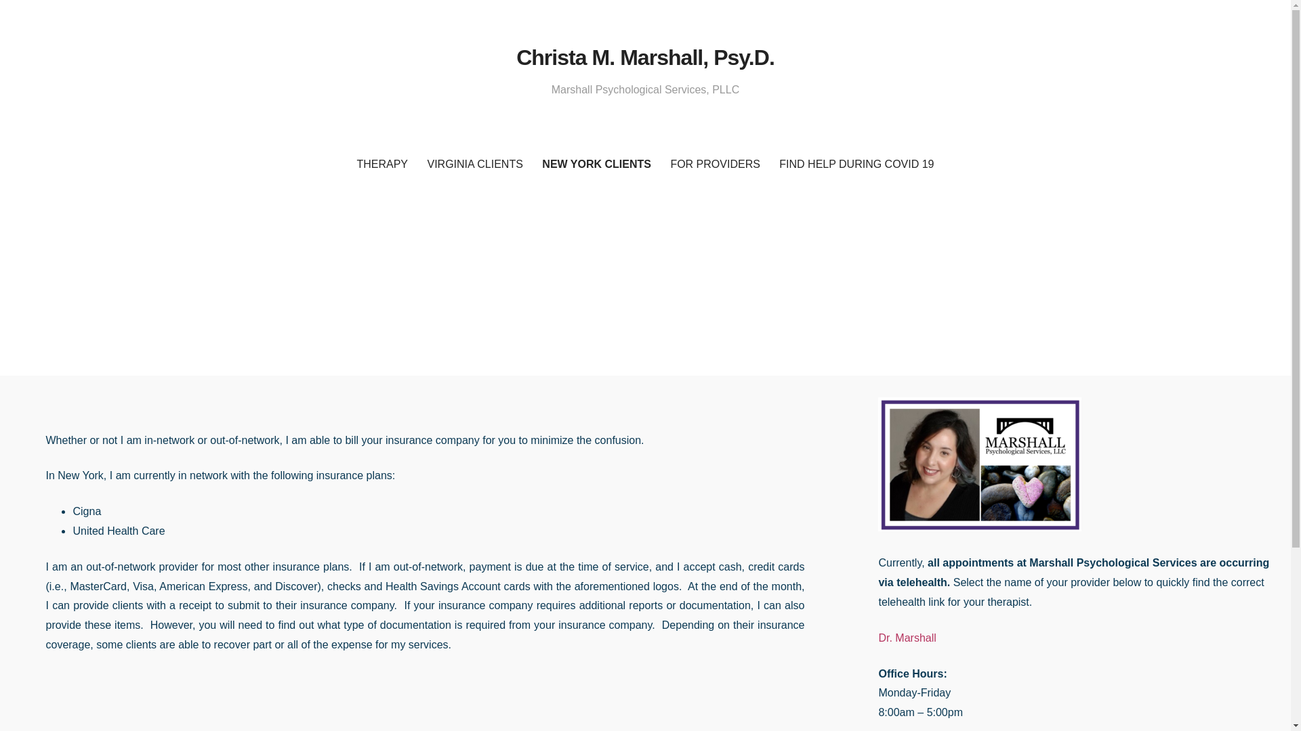  I want to click on THERAPY, so click(382, 164).